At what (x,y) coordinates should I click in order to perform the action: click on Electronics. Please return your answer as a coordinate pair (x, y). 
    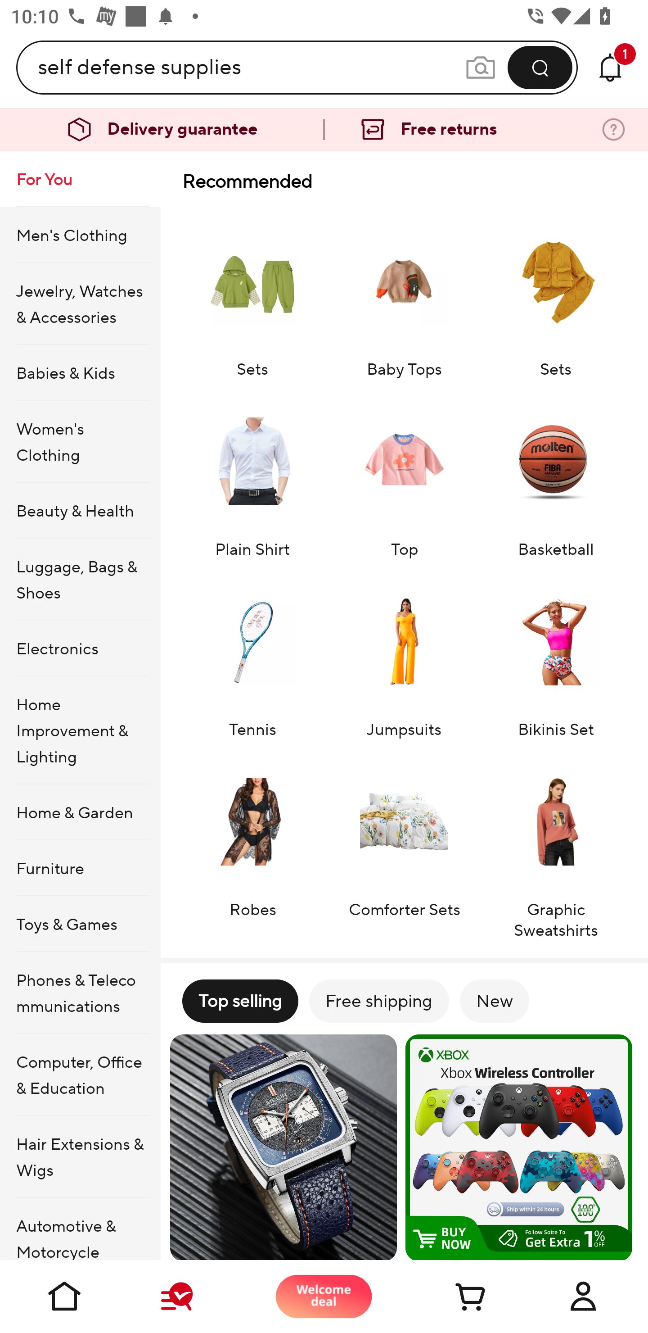
    Looking at the image, I should click on (80, 648).